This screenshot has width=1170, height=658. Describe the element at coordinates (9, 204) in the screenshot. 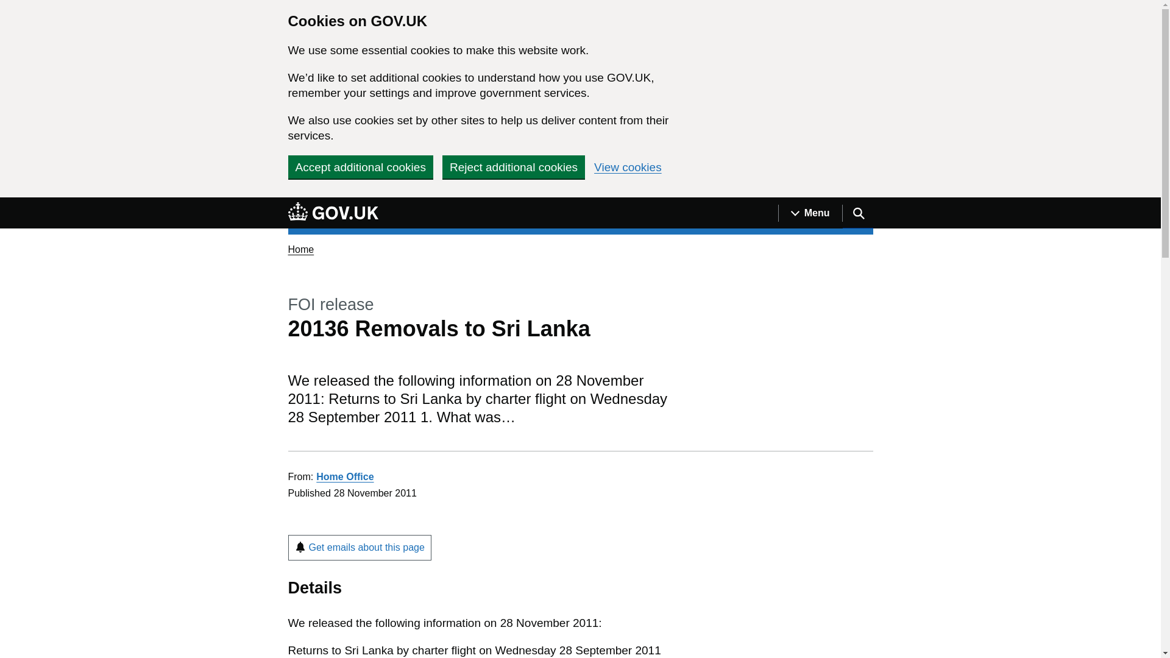

I see `Skip to main content` at that location.